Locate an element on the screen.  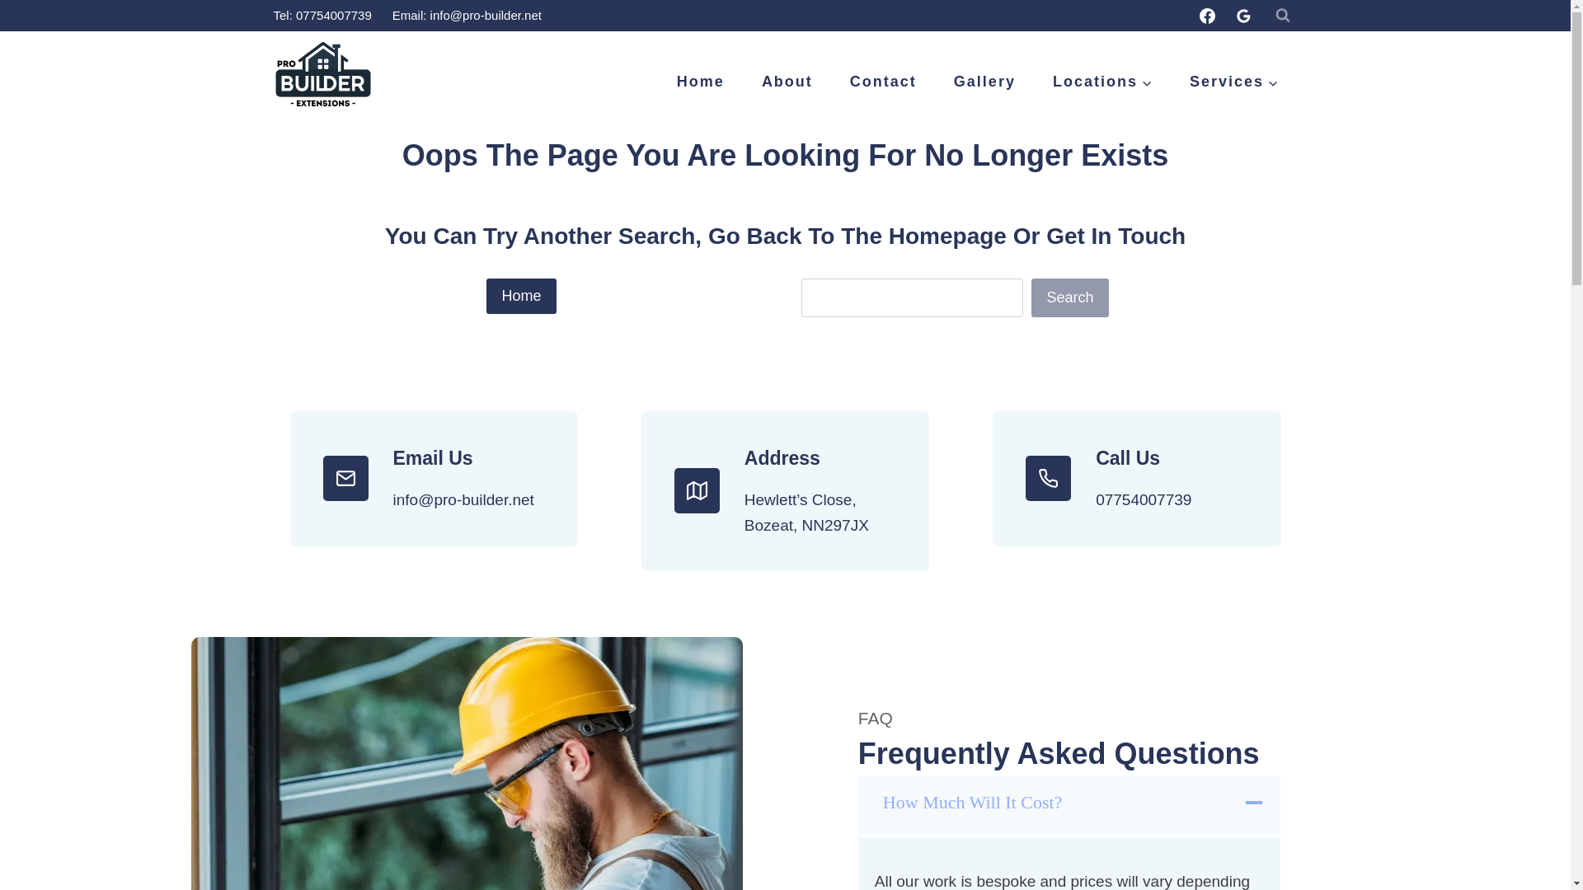
Gallery is located at coordinates (984, 82).